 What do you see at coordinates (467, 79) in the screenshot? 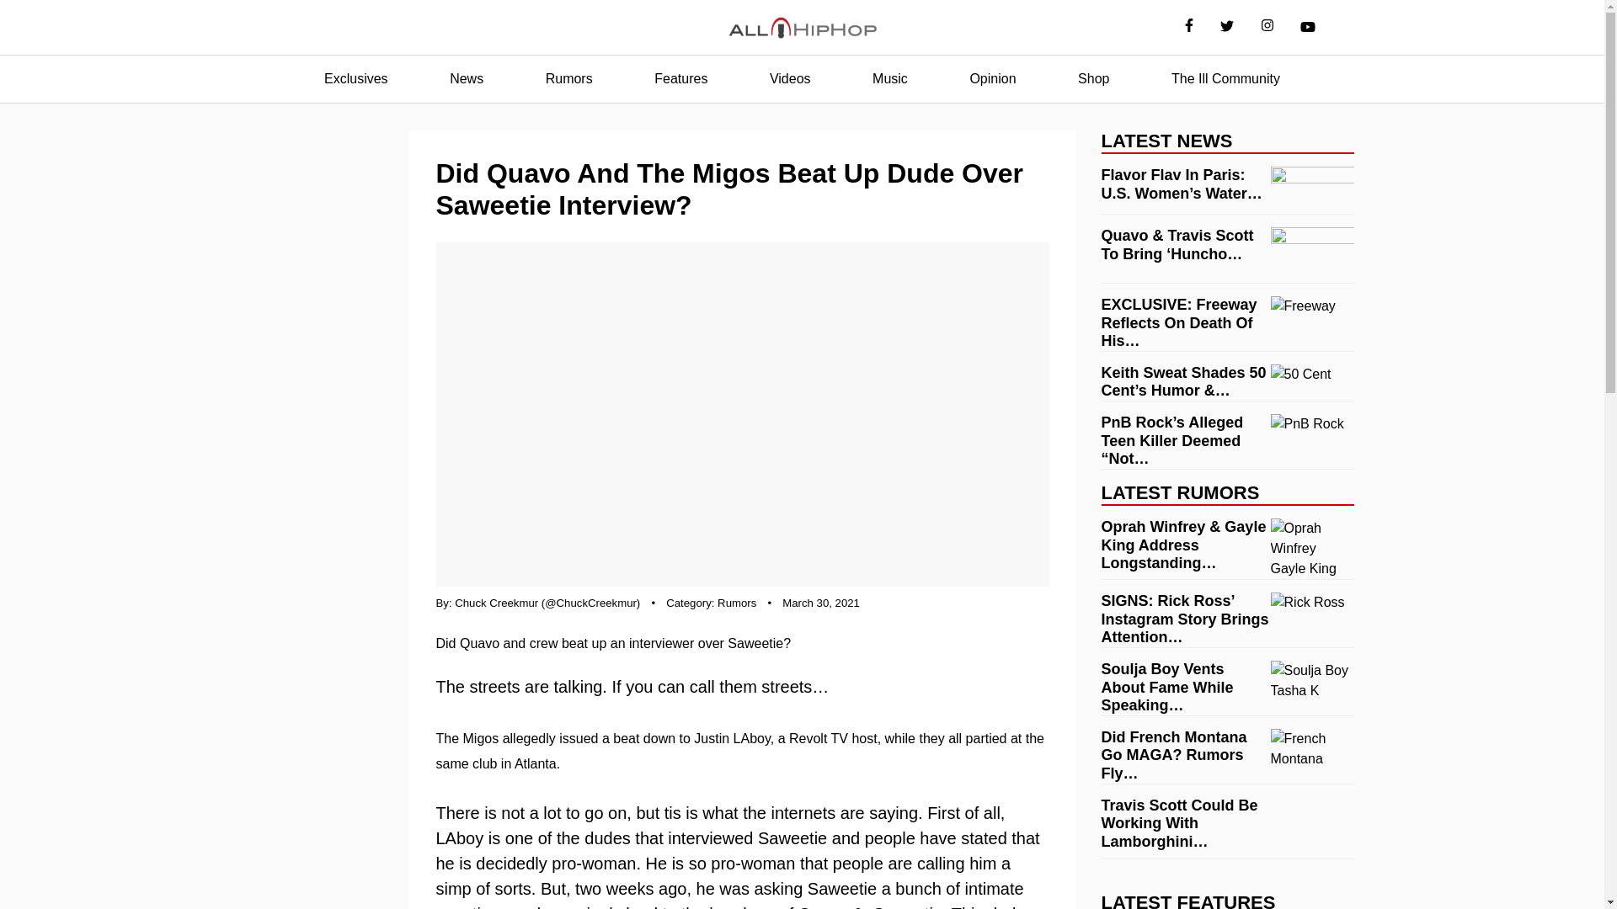
I see `News` at bounding box center [467, 79].